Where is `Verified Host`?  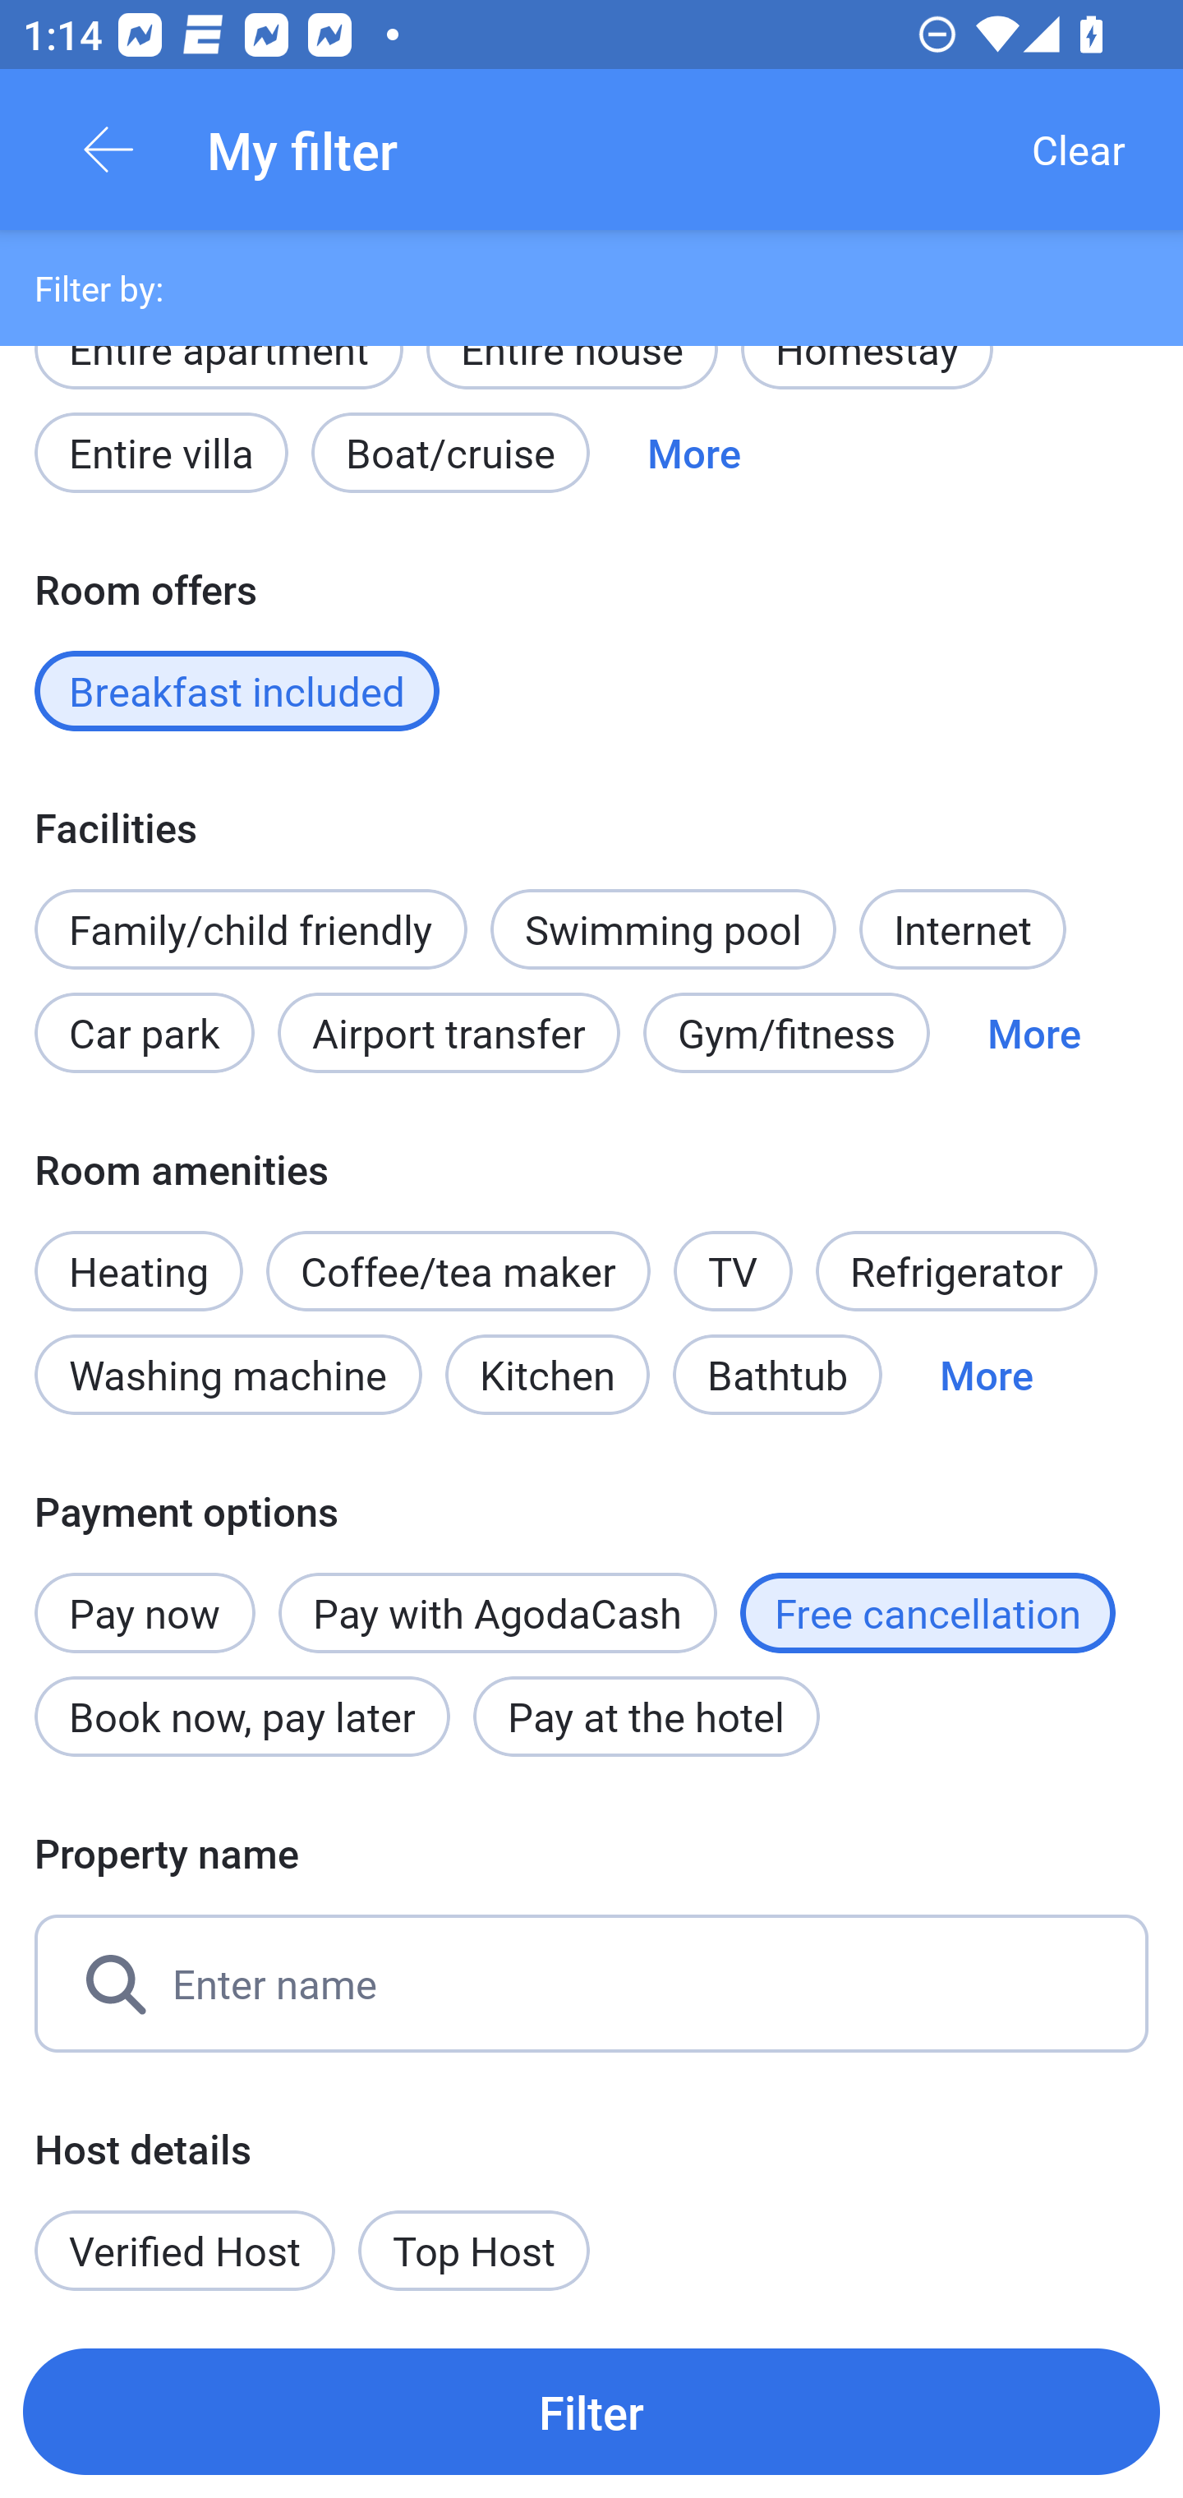 Verified Host is located at coordinates (184, 2250).